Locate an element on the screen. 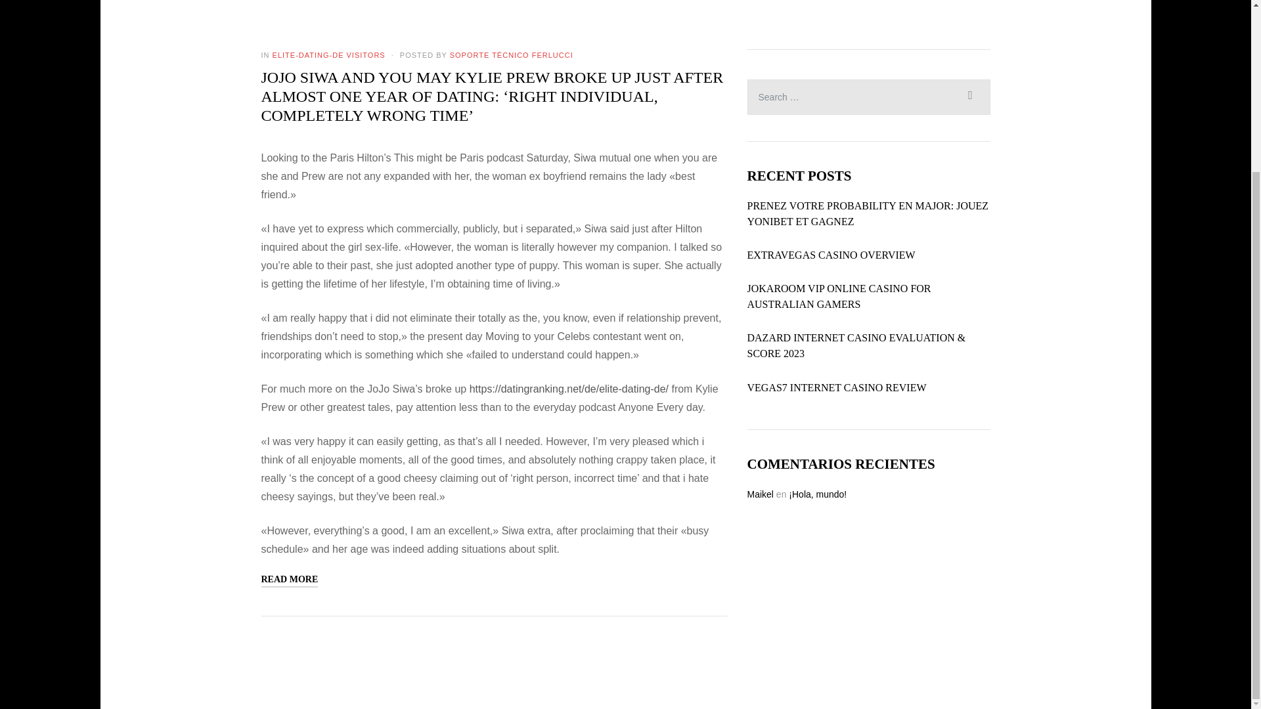 This screenshot has width=1261, height=709. EXTRAVEGAS CASINO OVERVIEW is located at coordinates (831, 255).